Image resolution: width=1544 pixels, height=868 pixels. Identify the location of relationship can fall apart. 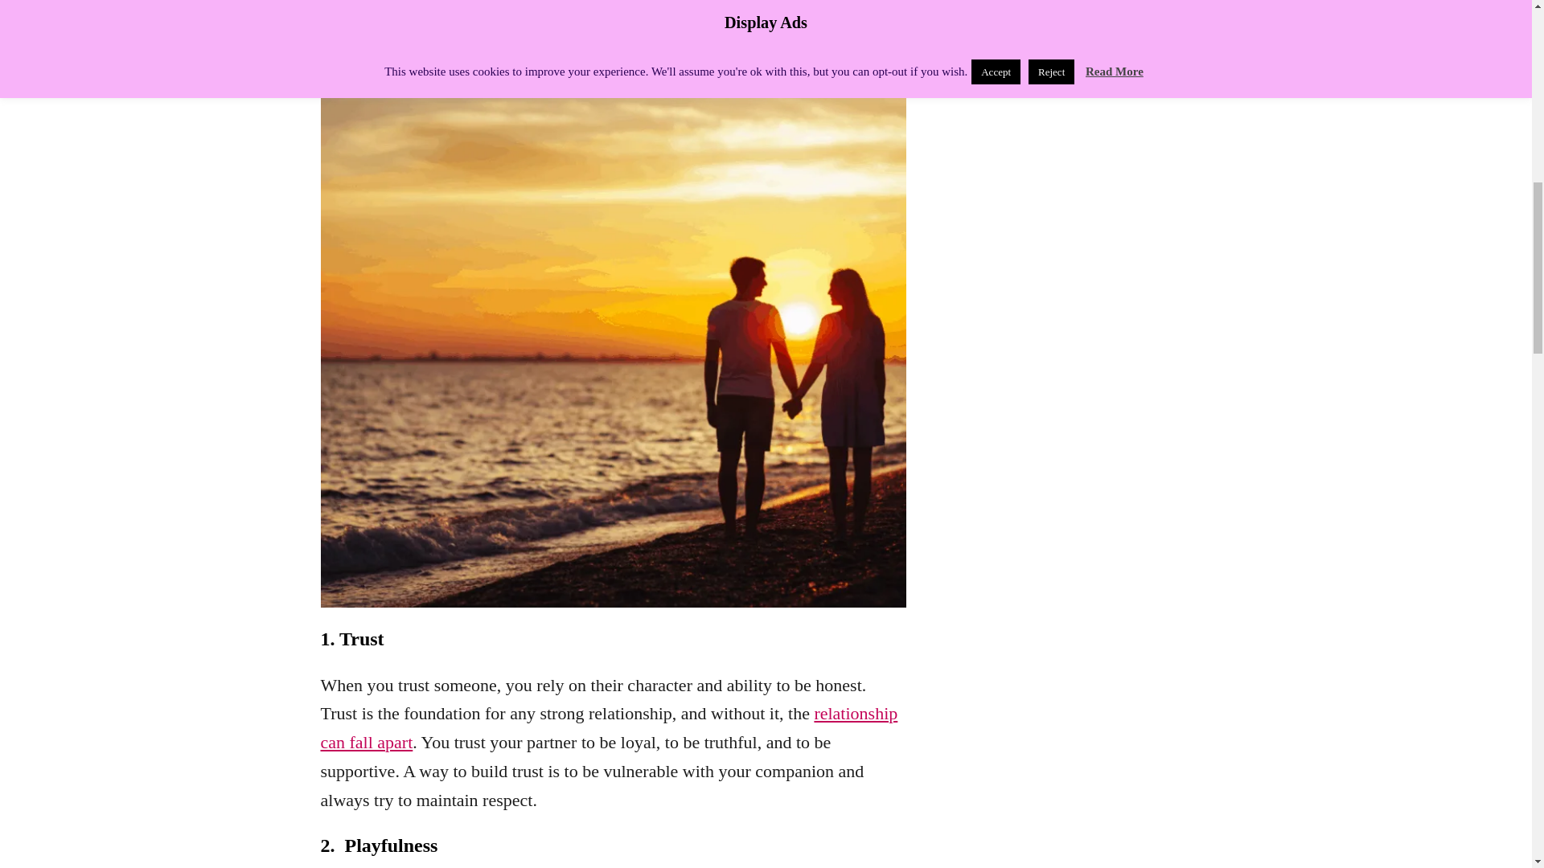
(608, 727).